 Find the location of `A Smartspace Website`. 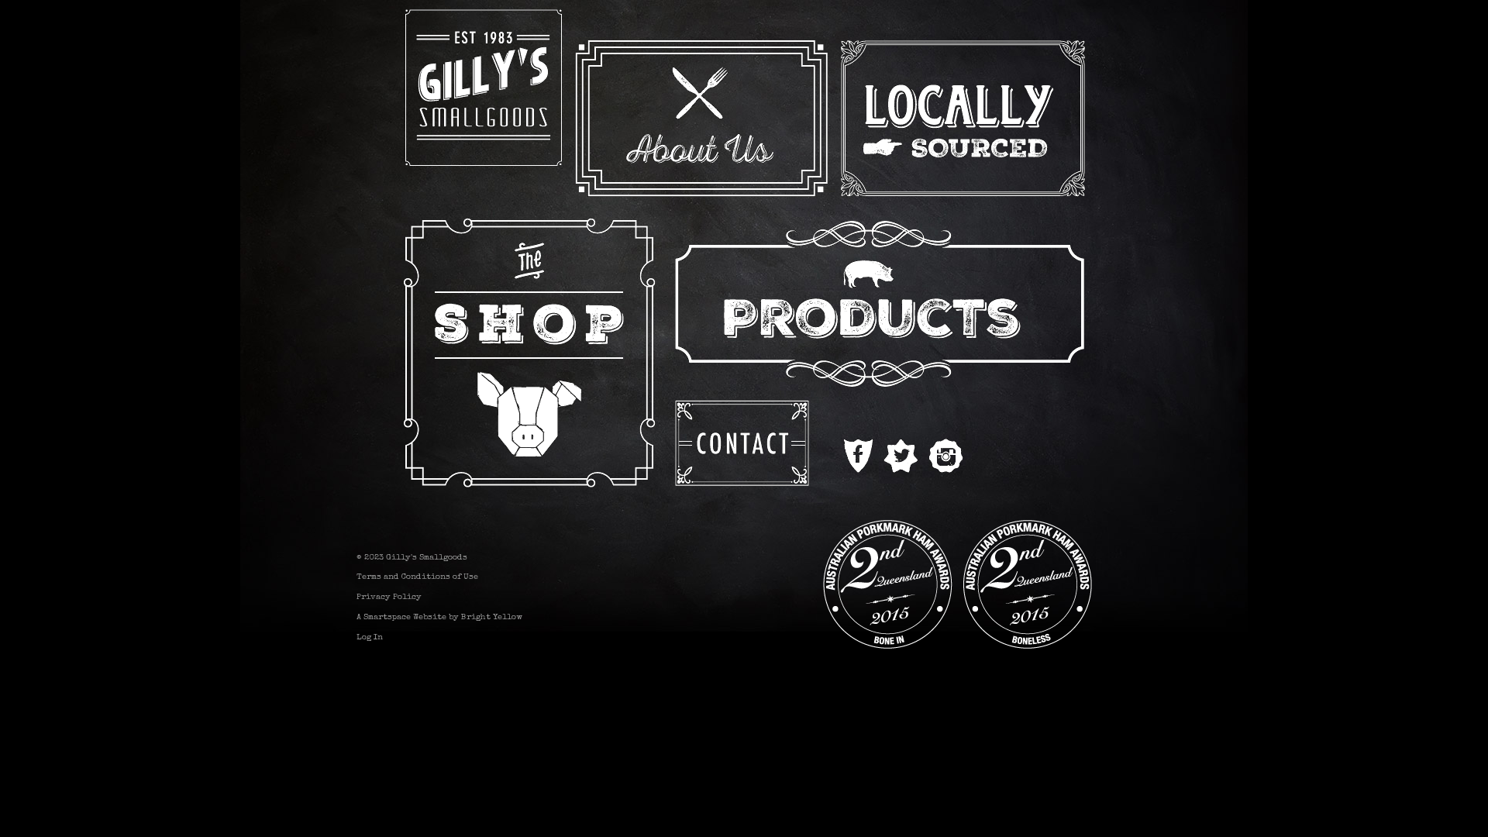

A Smartspace Website is located at coordinates (401, 617).